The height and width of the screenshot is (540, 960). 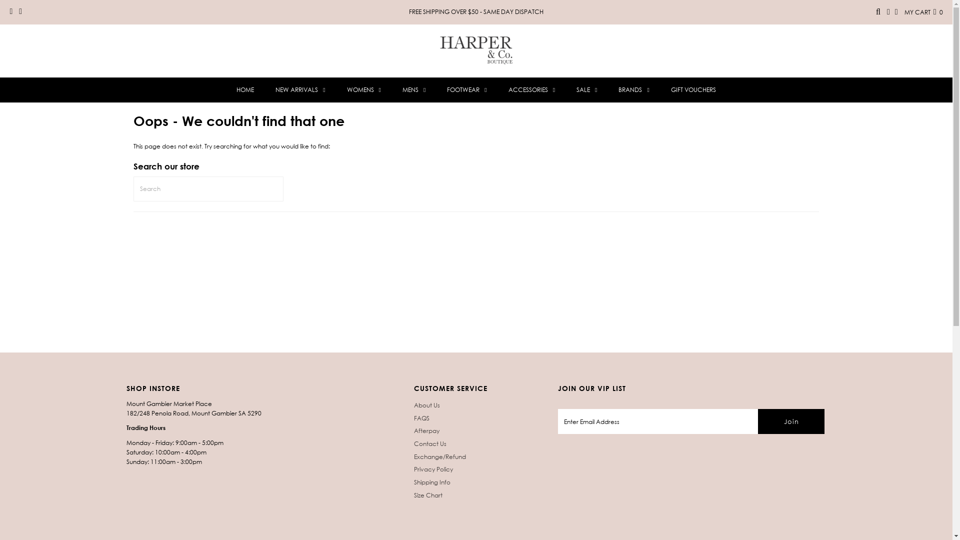 What do you see at coordinates (433, 469) in the screenshot?
I see `Privacy Policy` at bounding box center [433, 469].